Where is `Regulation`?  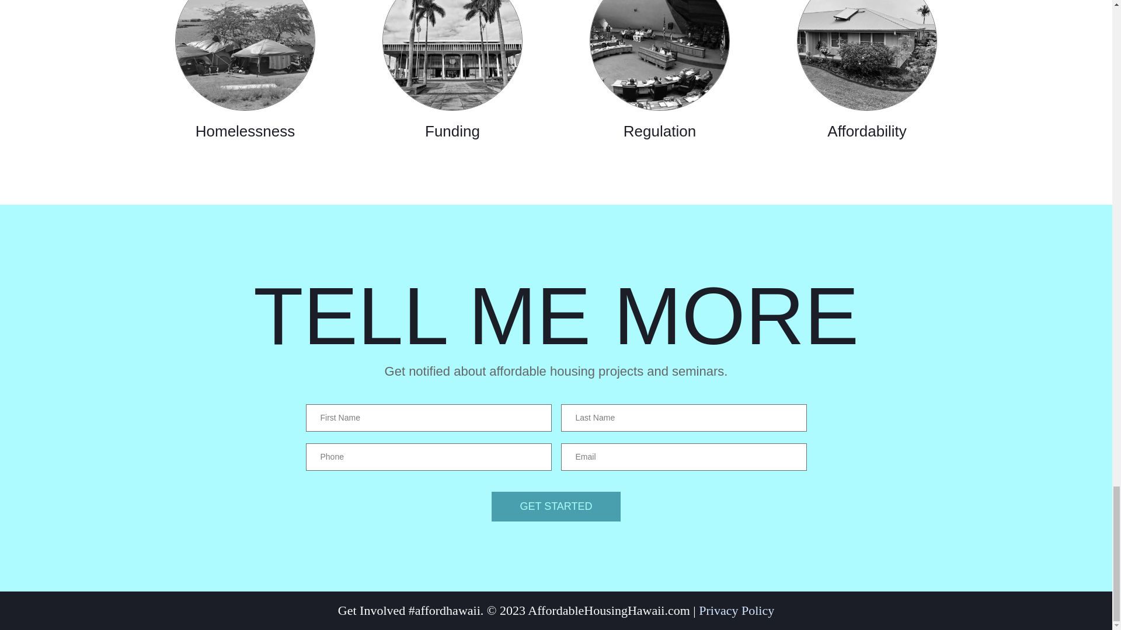
Regulation is located at coordinates (660, 73).